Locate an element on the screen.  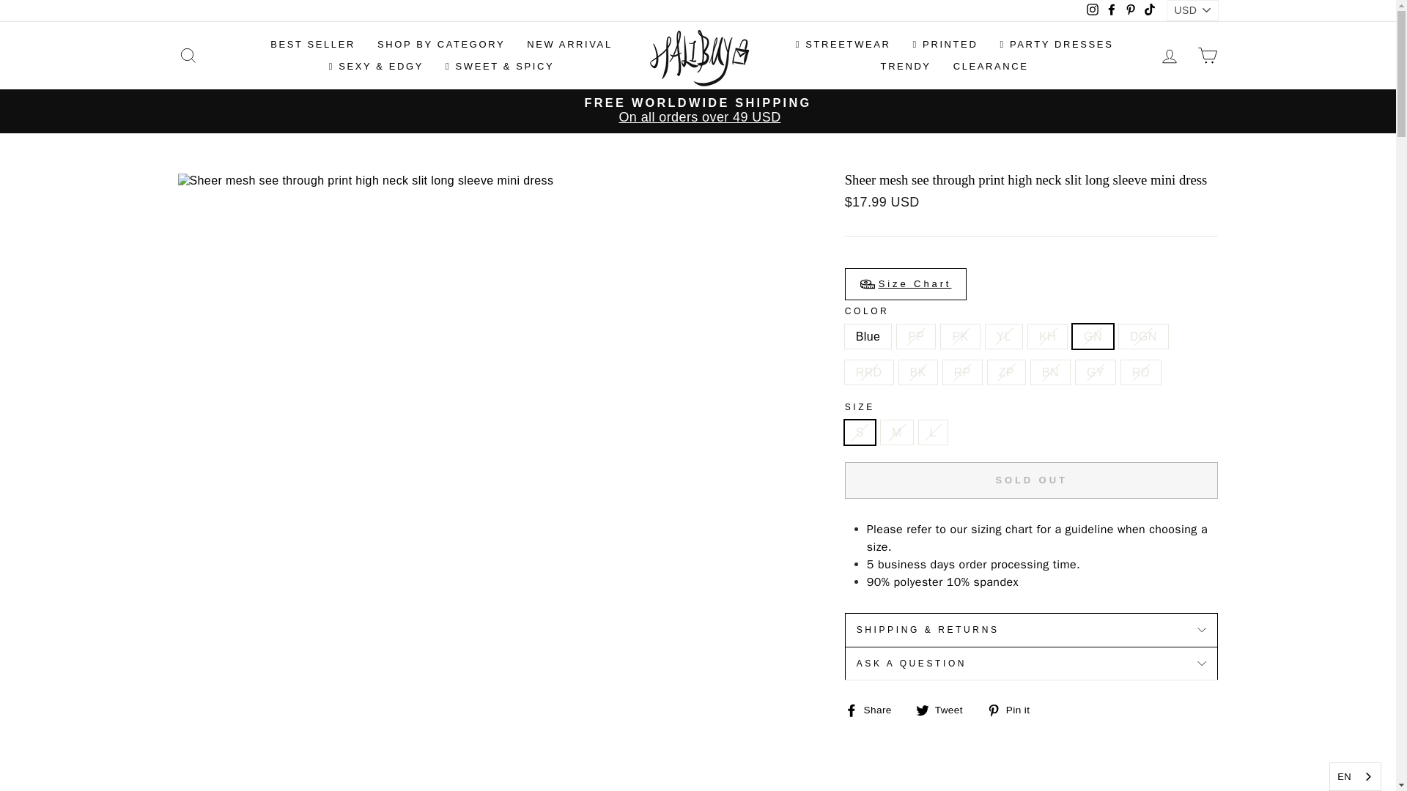
Halibuy on Instagram is located at coordinates (1092, 10).